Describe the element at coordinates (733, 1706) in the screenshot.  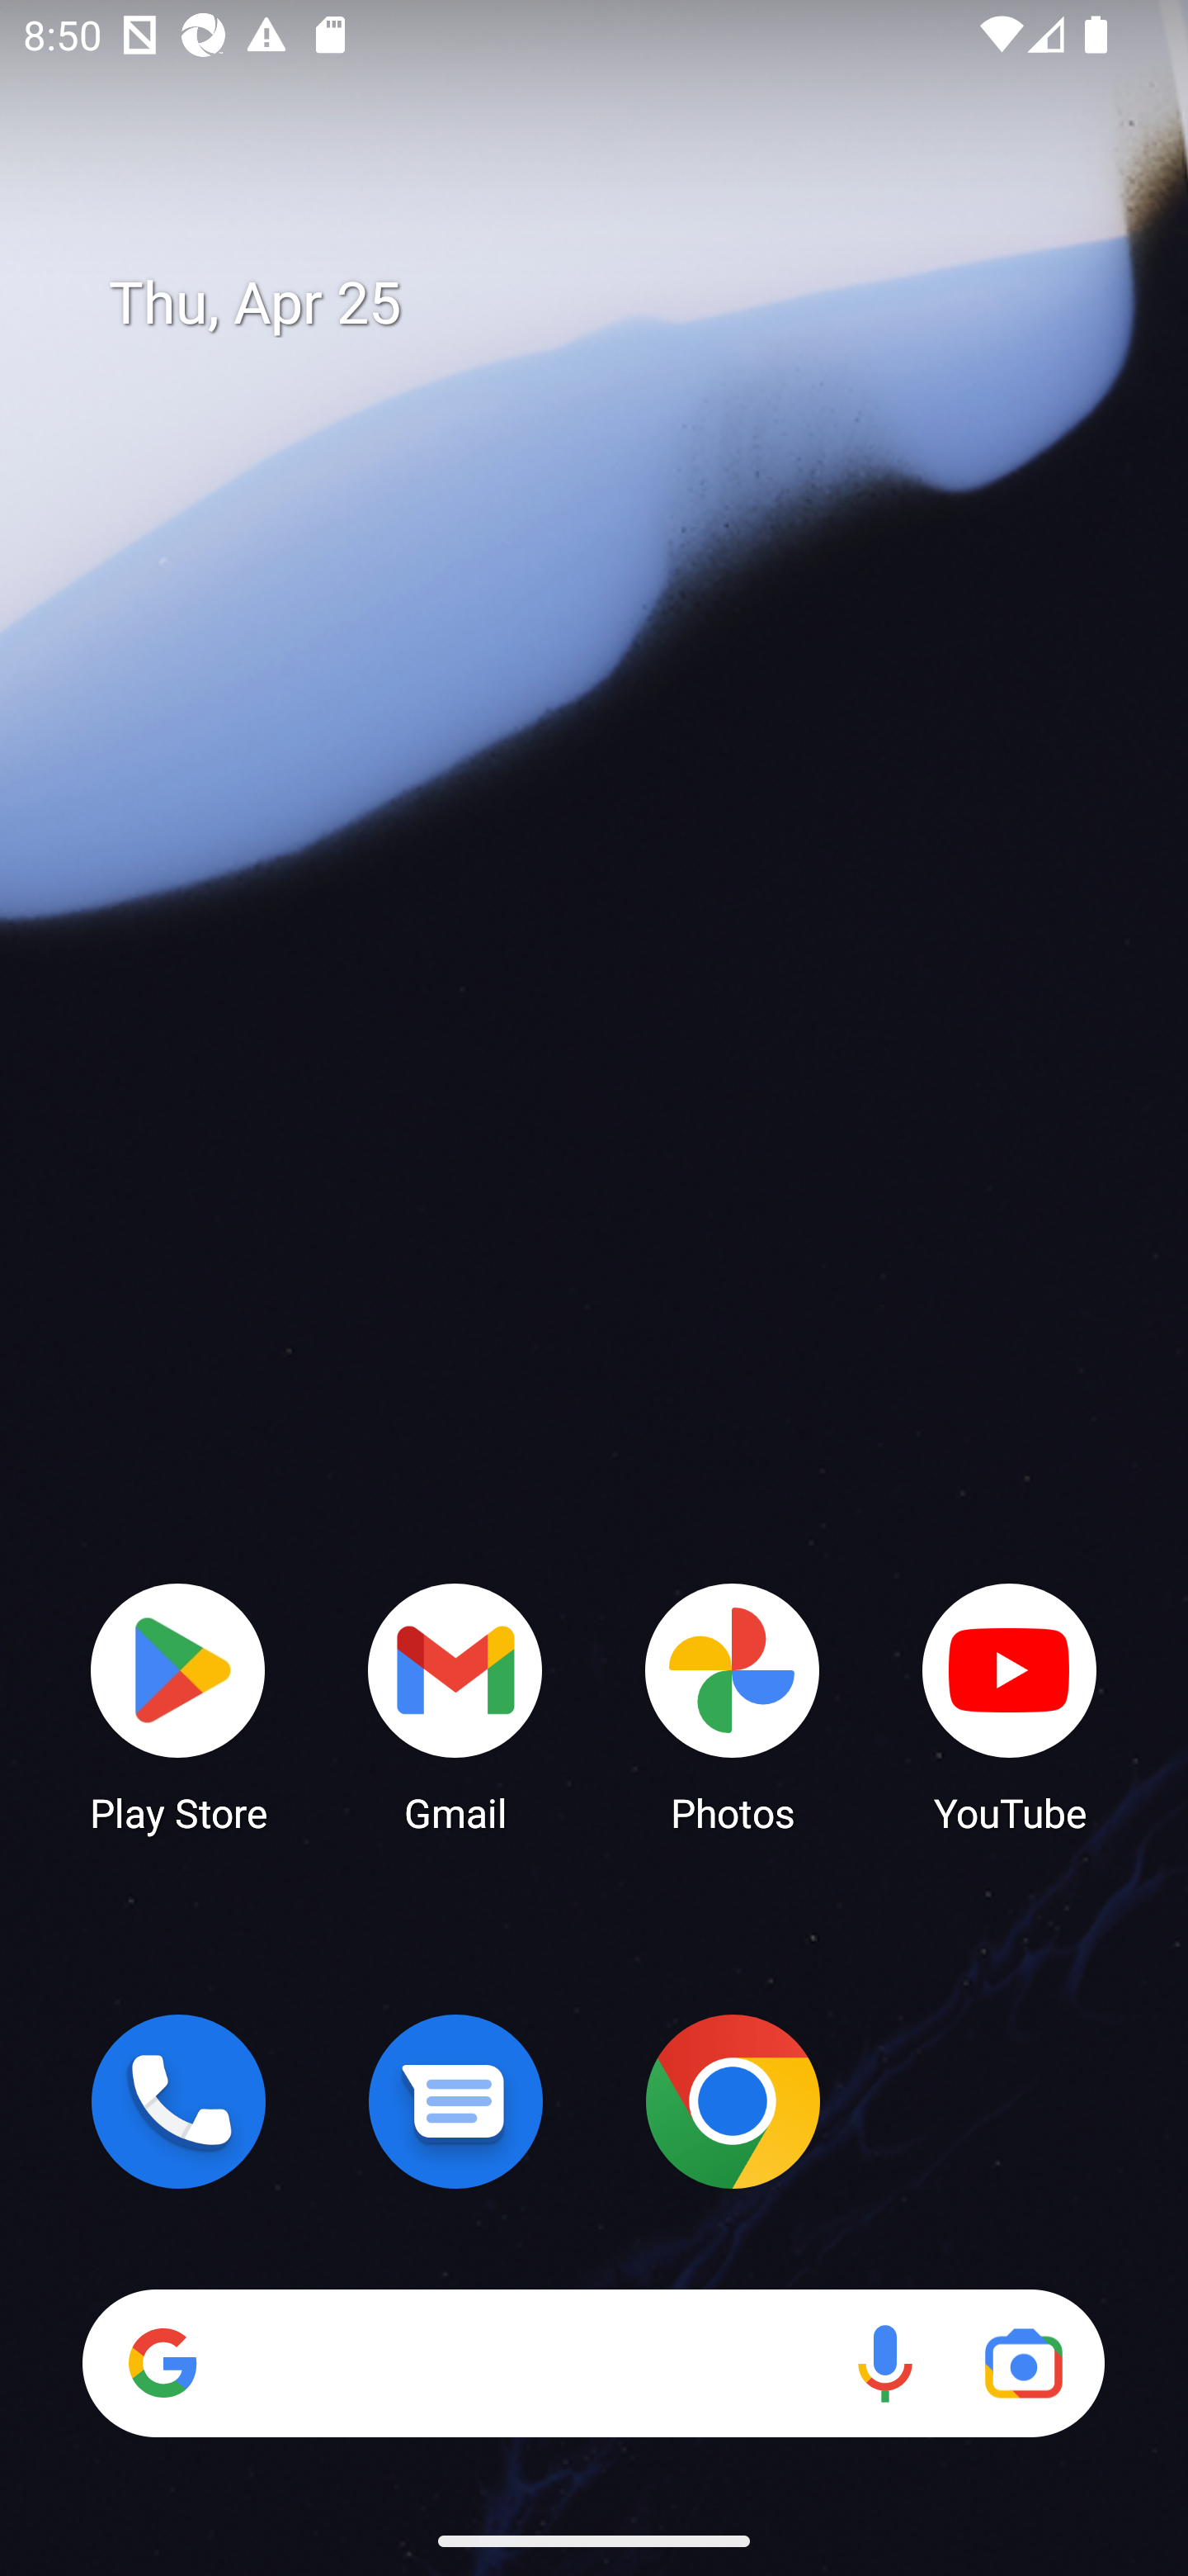
I see `Photos` at that location.